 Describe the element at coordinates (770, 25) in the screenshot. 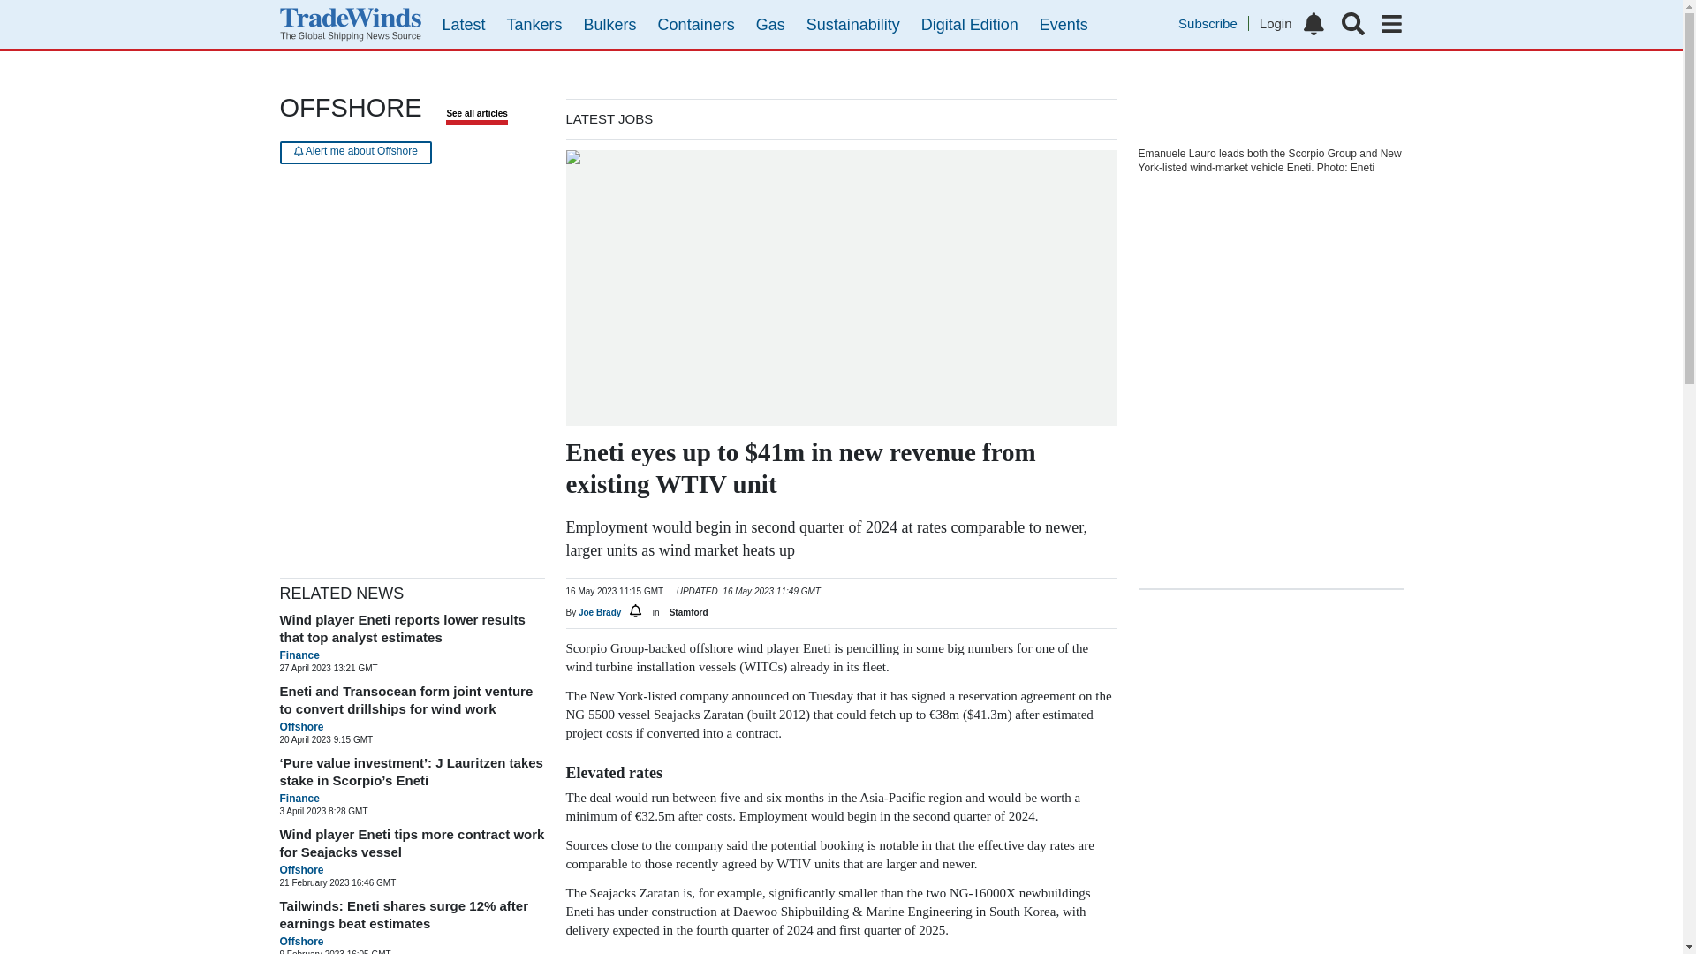

I see `Gas` at that location.